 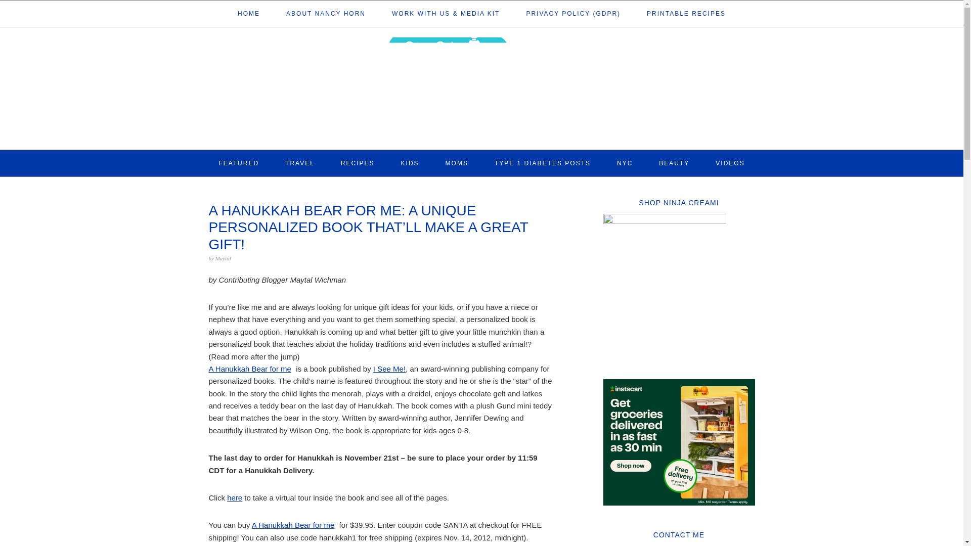 What do you see at coordinates (326, 13) in the screenshot?
I see `ABOUT NANCY HORN` at bounding box center [326, 13].